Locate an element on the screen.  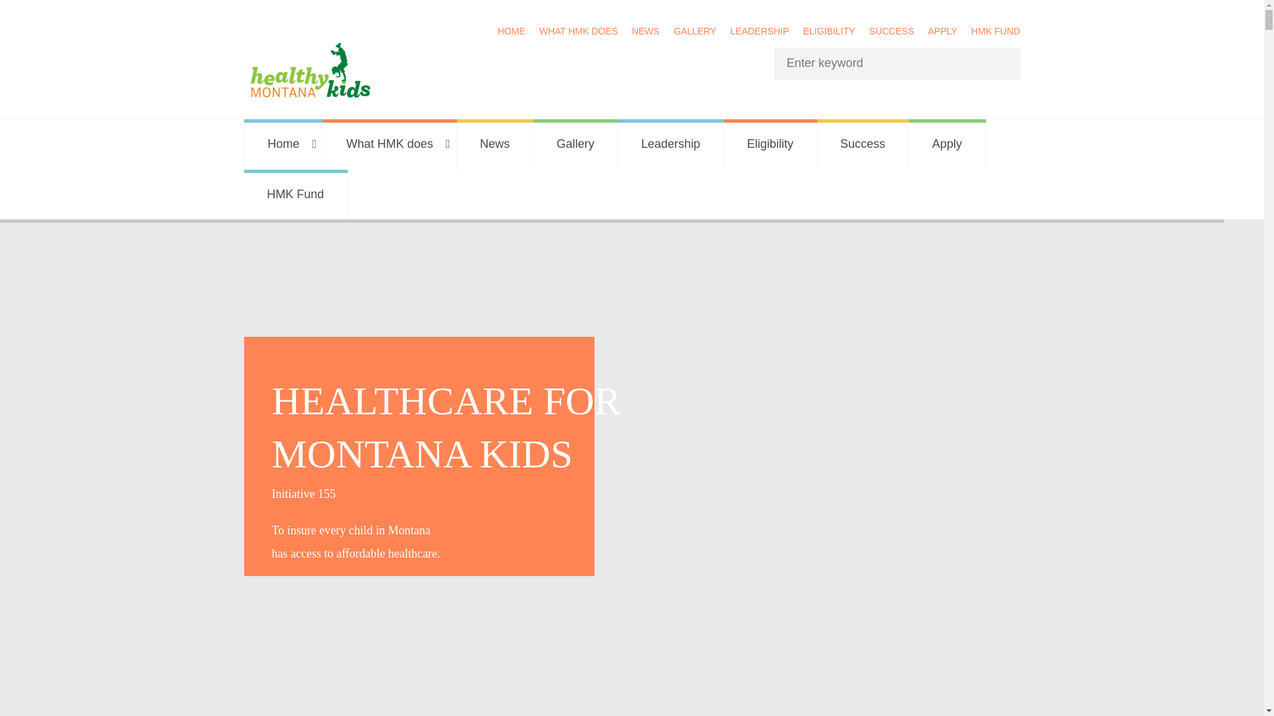
Leadership is located at coordinates (670, 145).